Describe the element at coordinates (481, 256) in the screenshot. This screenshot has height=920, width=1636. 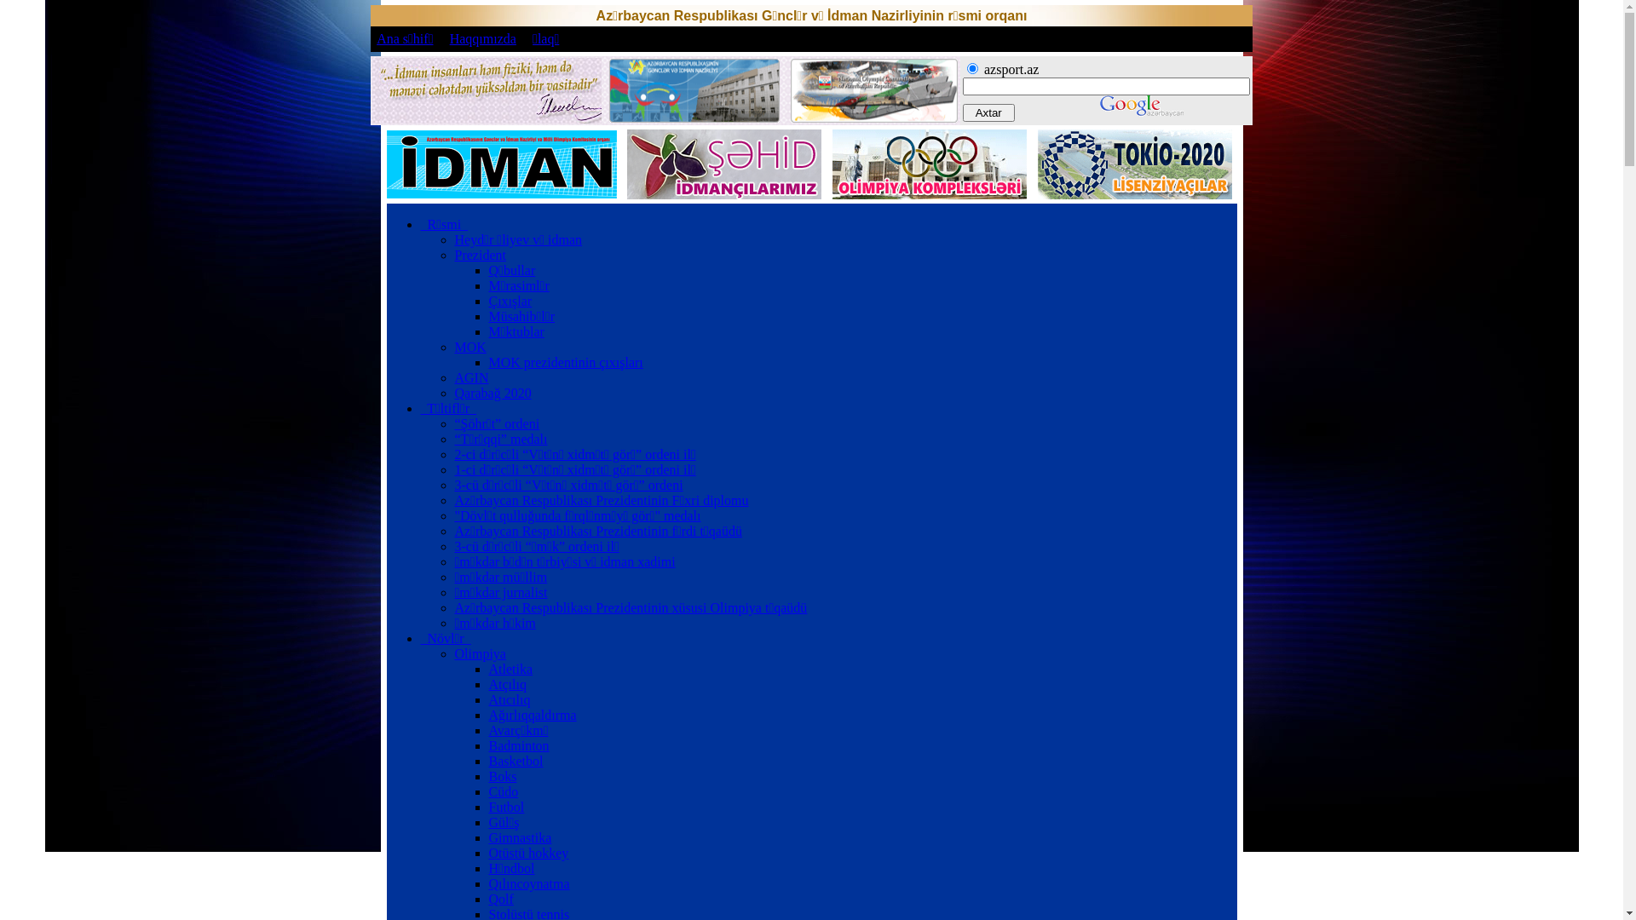
I see `Prezident` at that location.